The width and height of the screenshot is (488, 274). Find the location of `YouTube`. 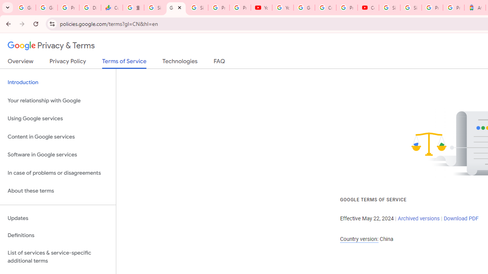

YouTube is located at coordinates (262, 8).